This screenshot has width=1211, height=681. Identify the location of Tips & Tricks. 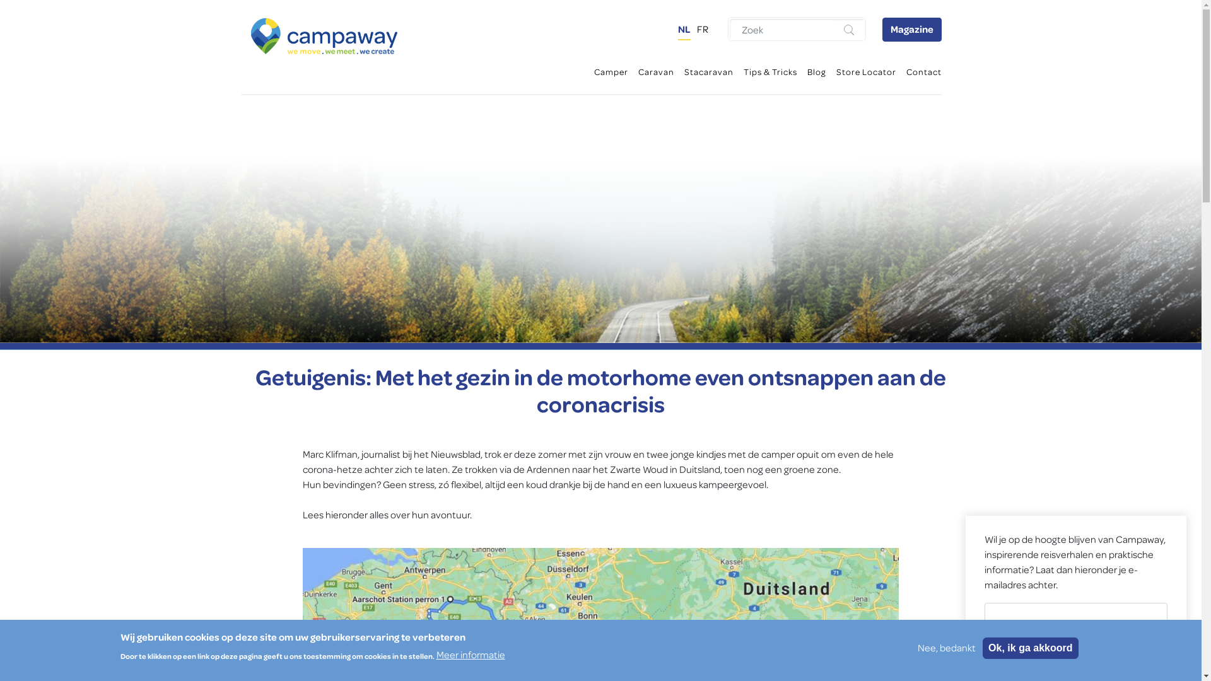
(769, 72).